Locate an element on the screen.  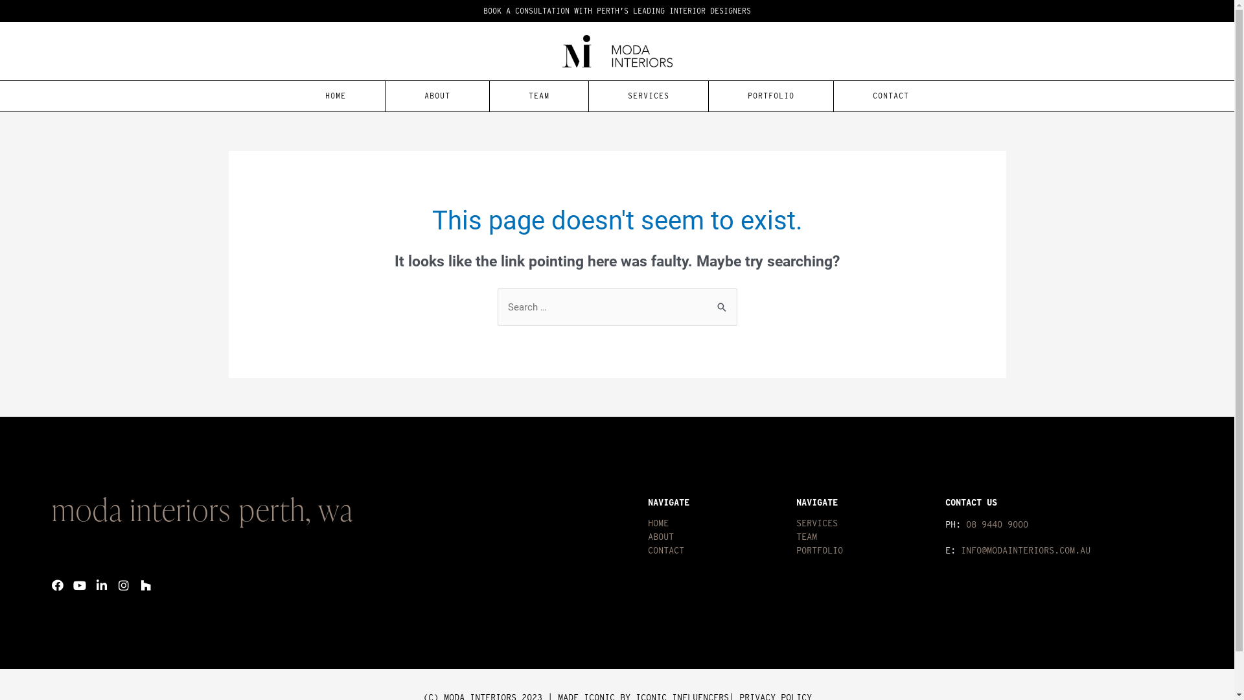
Linkedin-in is located at coordinates (102, 585).